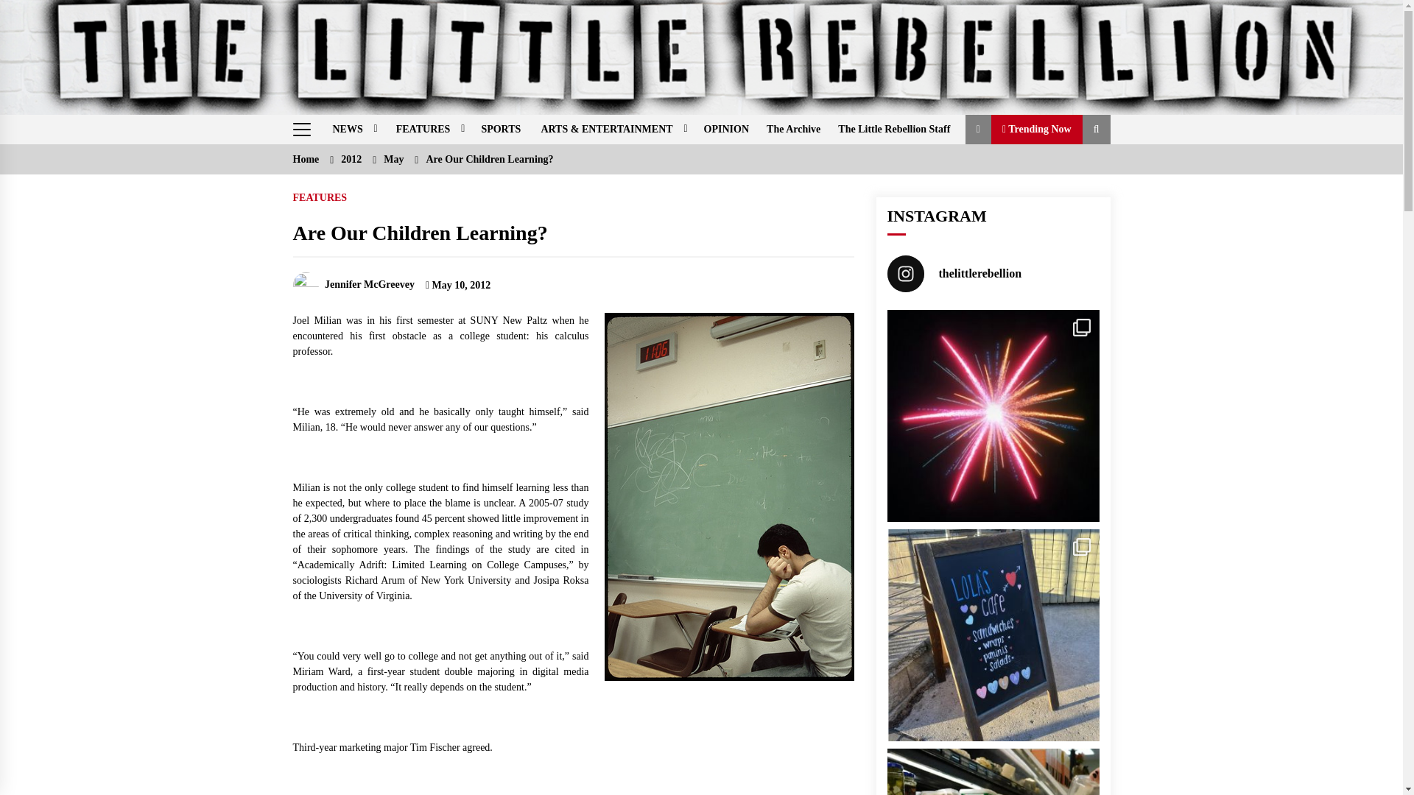 Image resolution: width=1414 pixels, height=795 pixels. What do you see at coordinates (793, 129) in the screenshot?
I see `The Archive` at bounding box center [793, 129].